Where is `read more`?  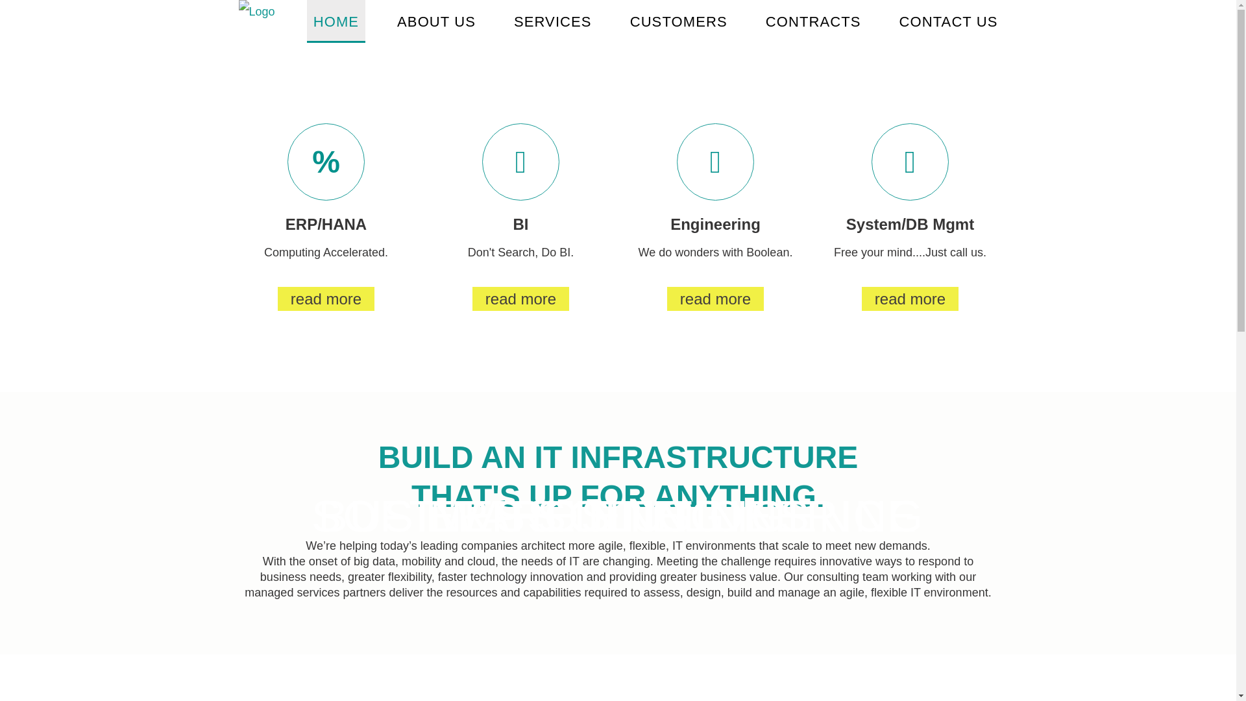
read more is located at coordinates (520, 299).